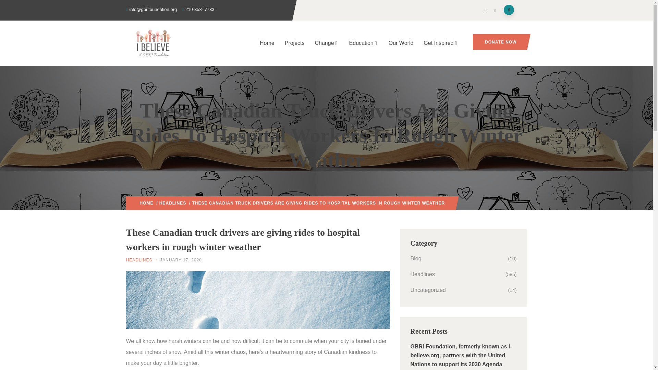 The image size is (658, 370). Describe the element at coordinates (441, 43) in the screenshot. I see `Get Inspired` at that location.